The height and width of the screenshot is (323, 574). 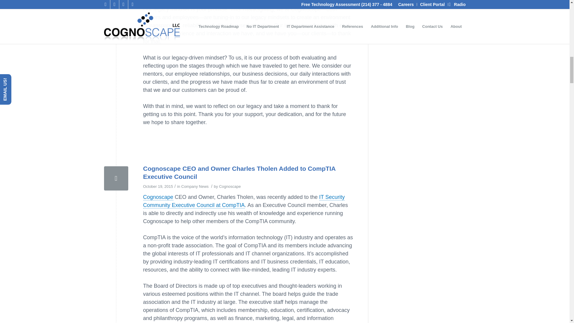 I want to click on Posts by Cognoscape, so click(x=230, y=186).